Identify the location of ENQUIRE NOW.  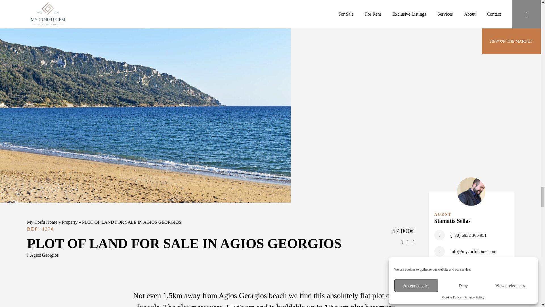
(471, 269).